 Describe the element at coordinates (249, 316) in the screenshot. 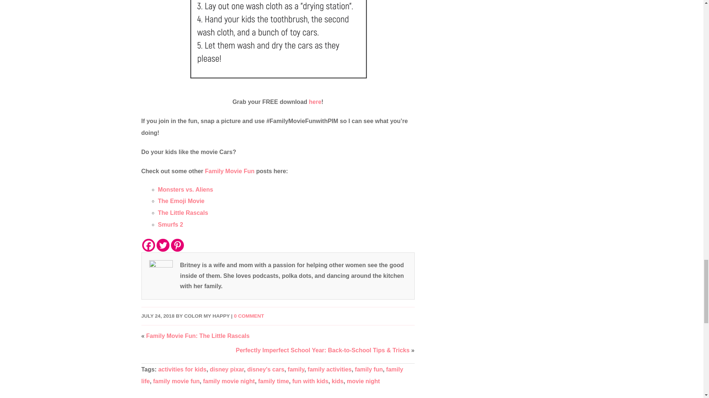

I see `0 COMMENT` at that location.